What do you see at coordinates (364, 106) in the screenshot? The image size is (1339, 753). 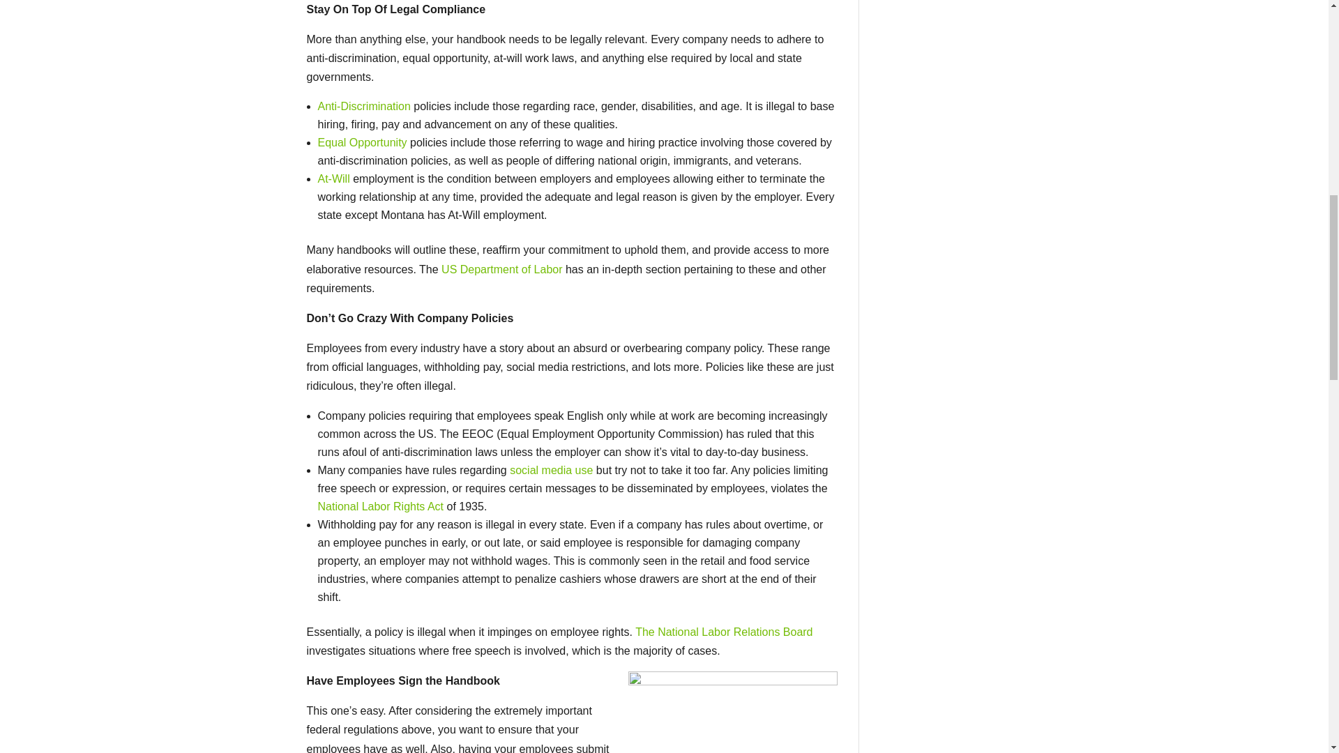 I see `Anti-Discrimination` at bounding box center [364, 106].